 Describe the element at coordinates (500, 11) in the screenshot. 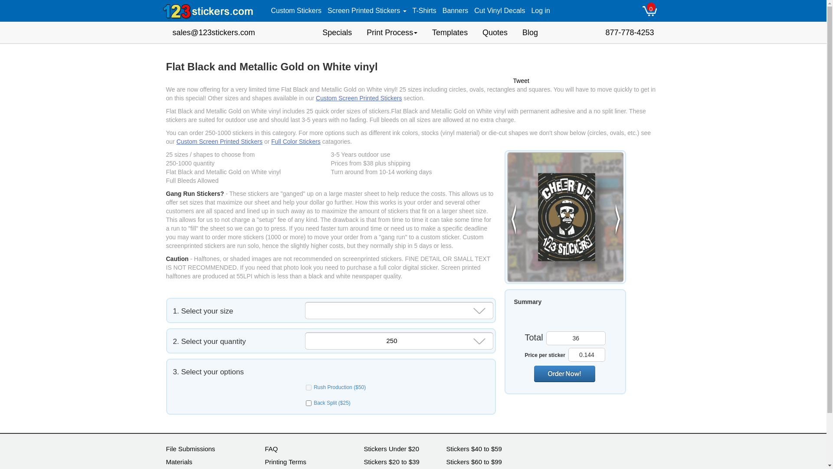

I see `Cut Vinyl Decals` at that location.